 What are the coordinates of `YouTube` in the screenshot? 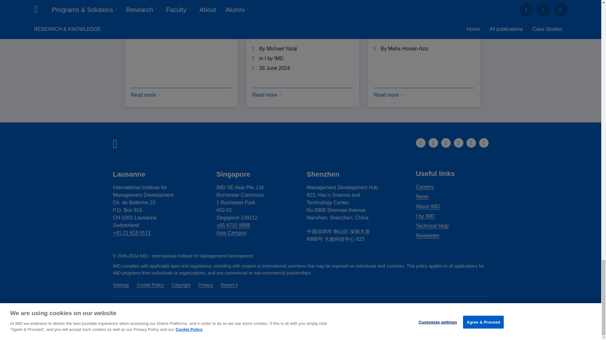 It's located at (471, 143).